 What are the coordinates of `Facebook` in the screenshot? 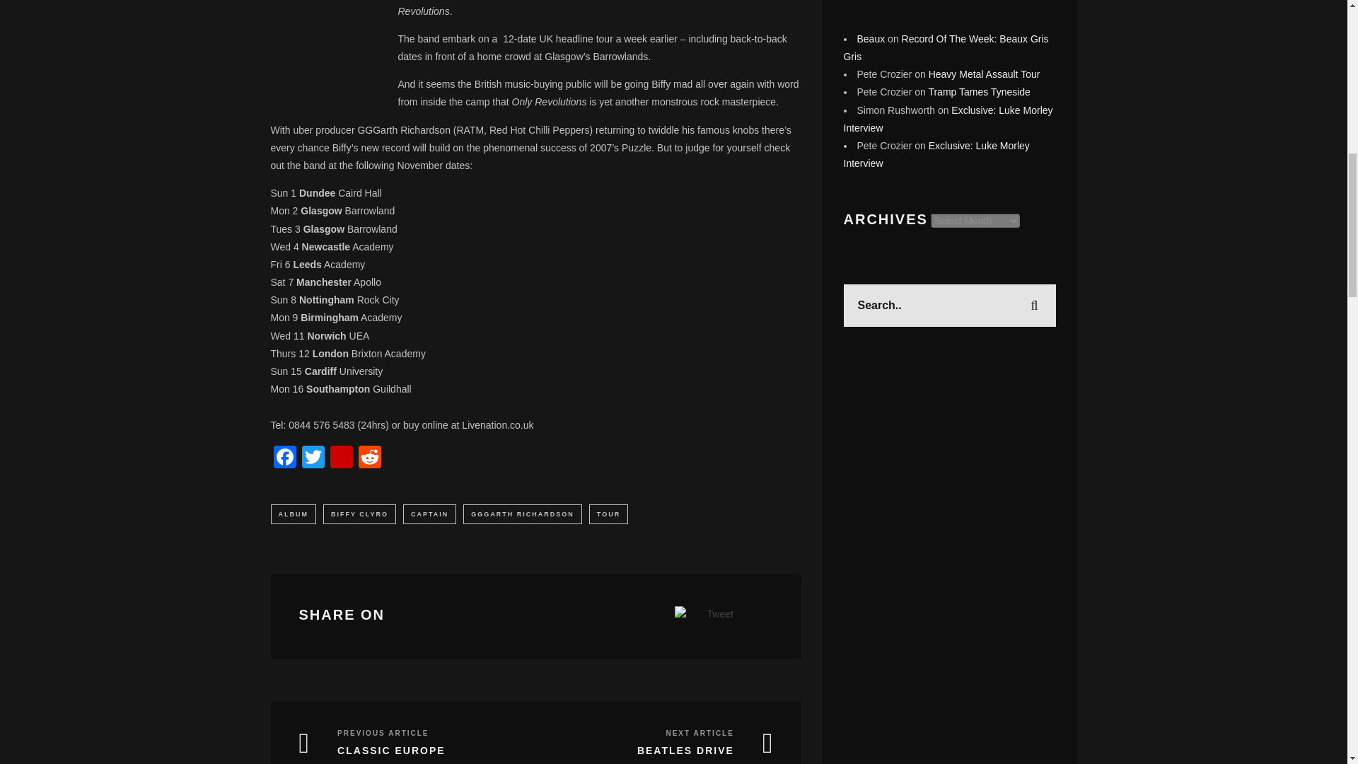 It's located at (284, 458).